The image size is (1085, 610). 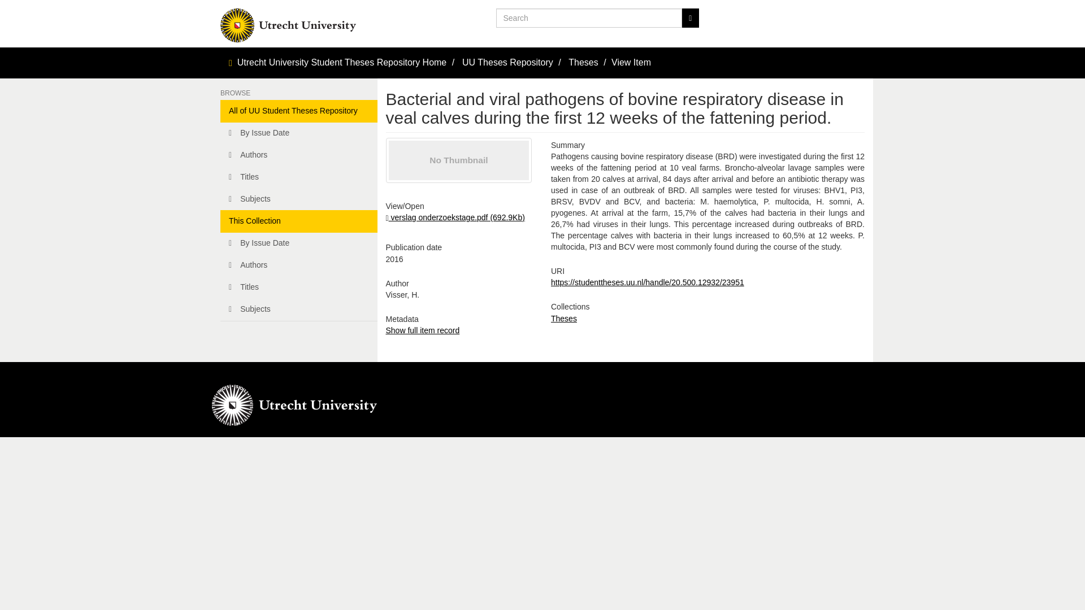 What do you see at coordinates (583, 62) in the screenshot?
I see `Theses` at bounding box center [583, 62].